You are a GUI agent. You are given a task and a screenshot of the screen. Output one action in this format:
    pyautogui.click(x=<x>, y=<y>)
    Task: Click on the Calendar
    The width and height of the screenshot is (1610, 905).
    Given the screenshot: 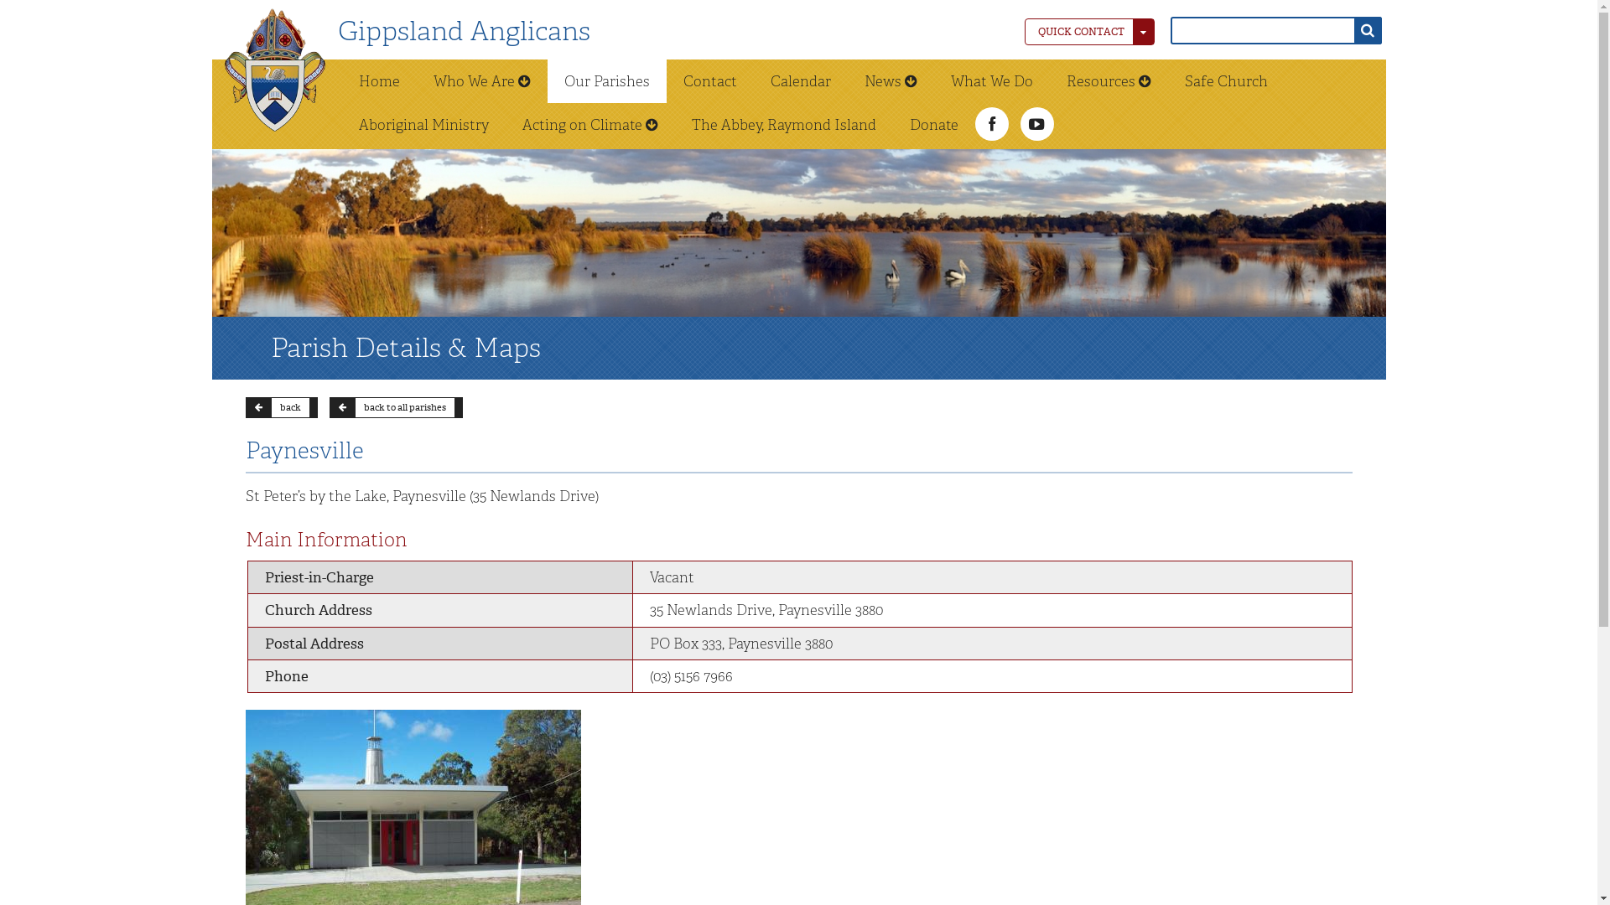 What is the action you would take?
    pyautogui.click(x=800, y=81)
    